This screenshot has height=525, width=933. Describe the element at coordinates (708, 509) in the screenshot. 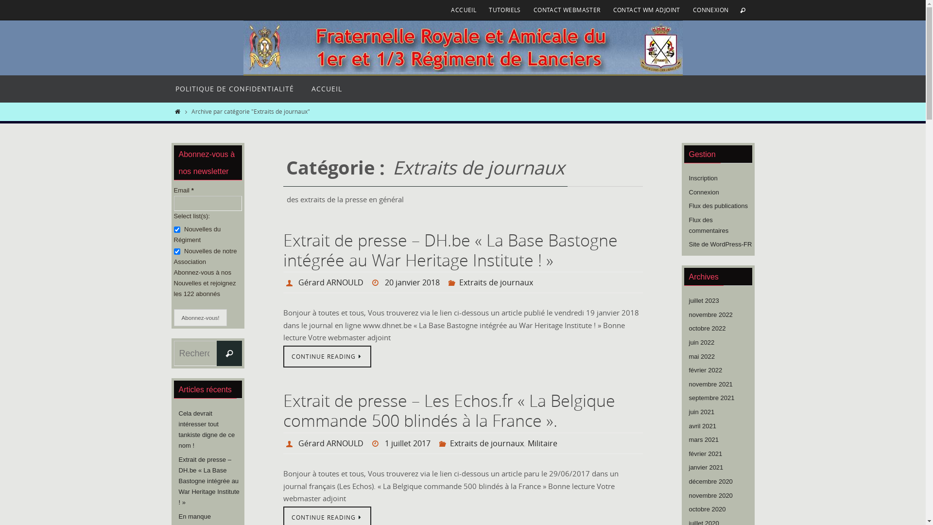

I see `octobre 2020` at that location.